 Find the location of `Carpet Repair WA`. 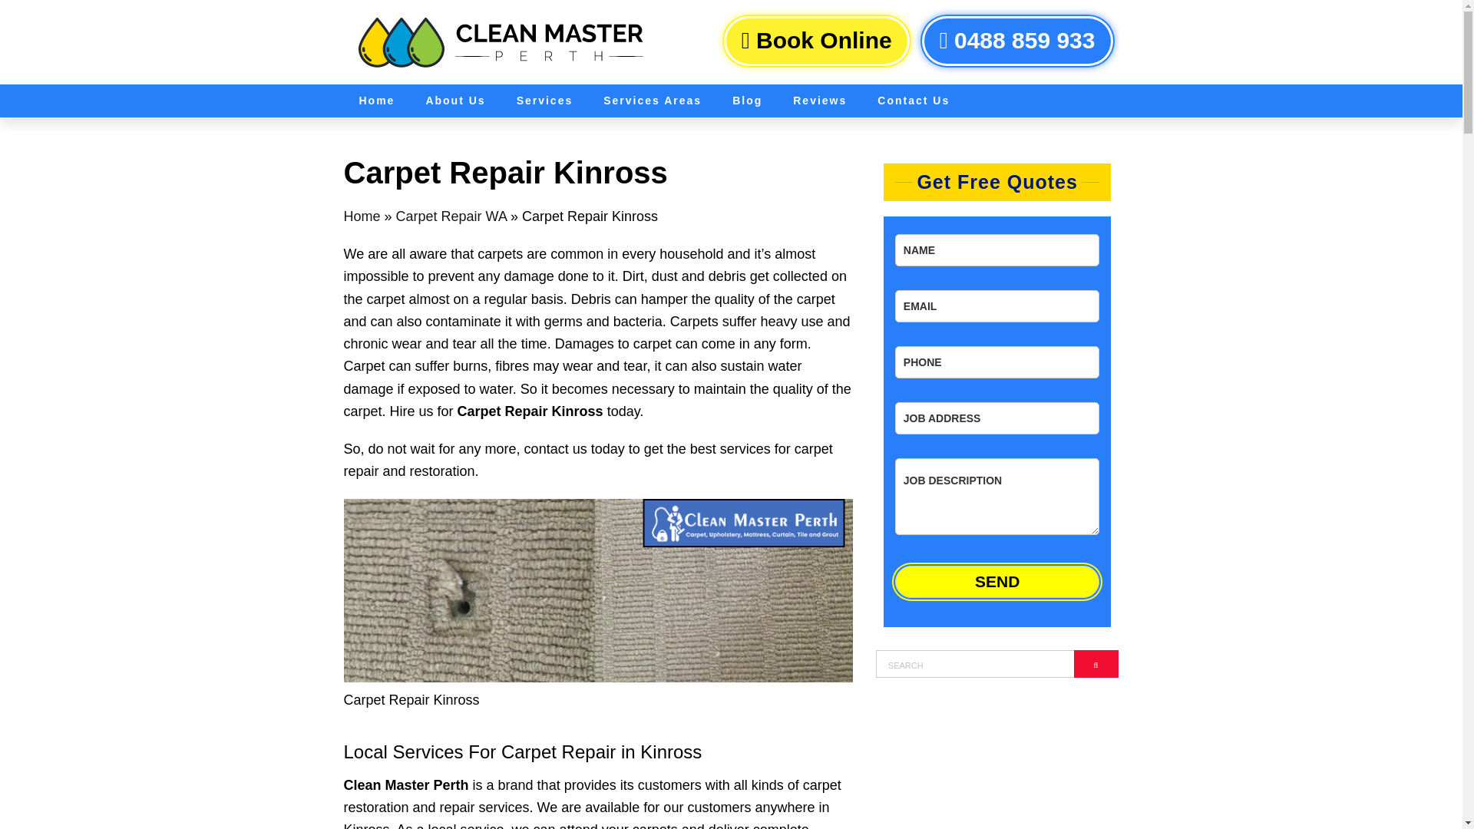

Carpet Repair WA is located at coordinates (451, 216).